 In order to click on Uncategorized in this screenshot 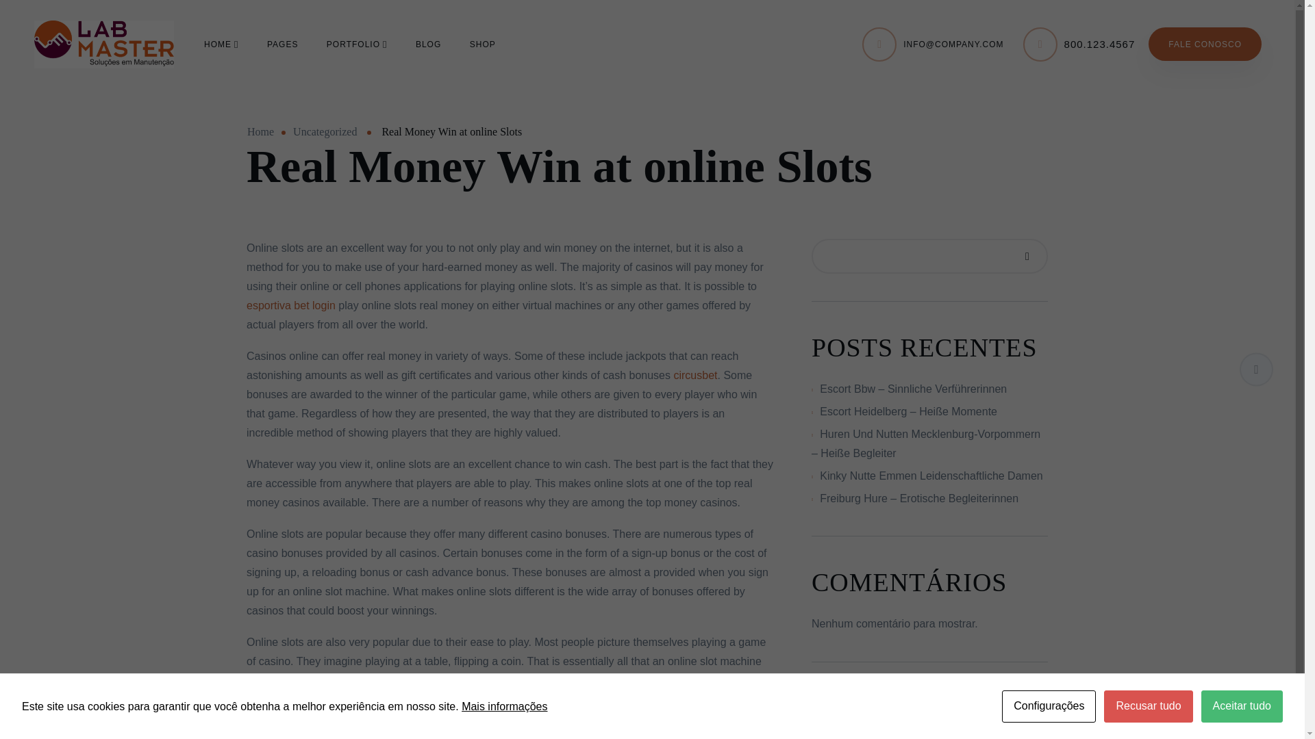, I will do `click(325, 131)`.